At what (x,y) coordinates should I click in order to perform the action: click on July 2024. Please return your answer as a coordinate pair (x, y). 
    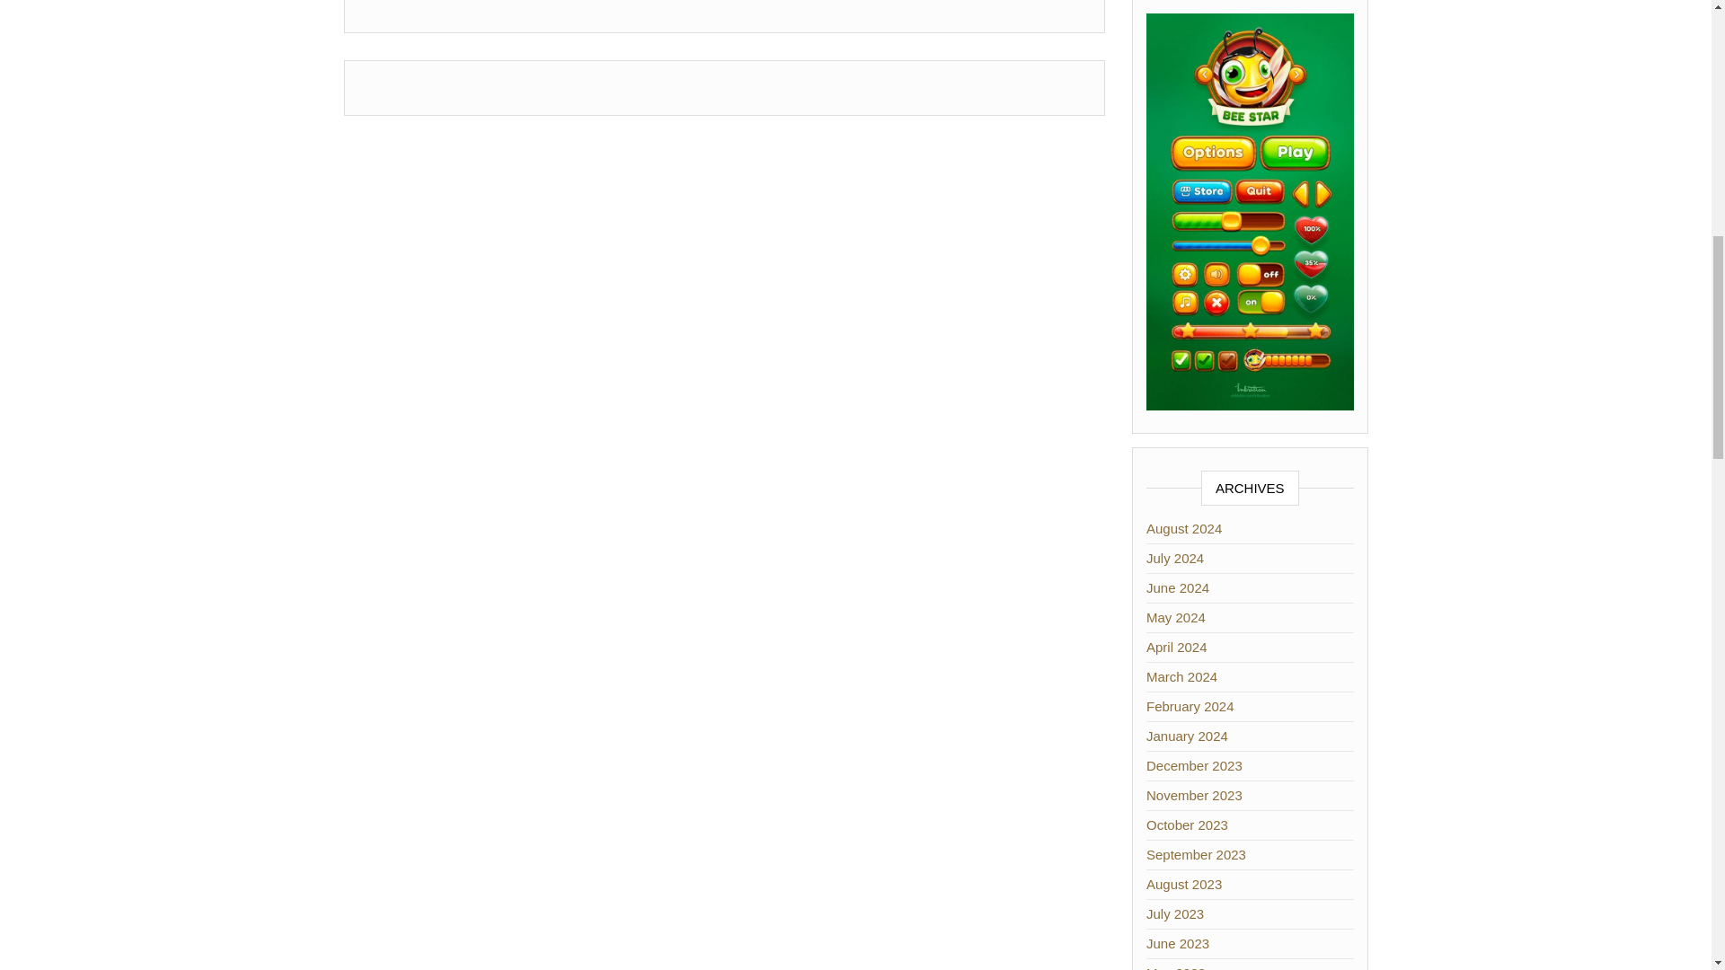
    Looking at the image, I should click on (1175, 558).